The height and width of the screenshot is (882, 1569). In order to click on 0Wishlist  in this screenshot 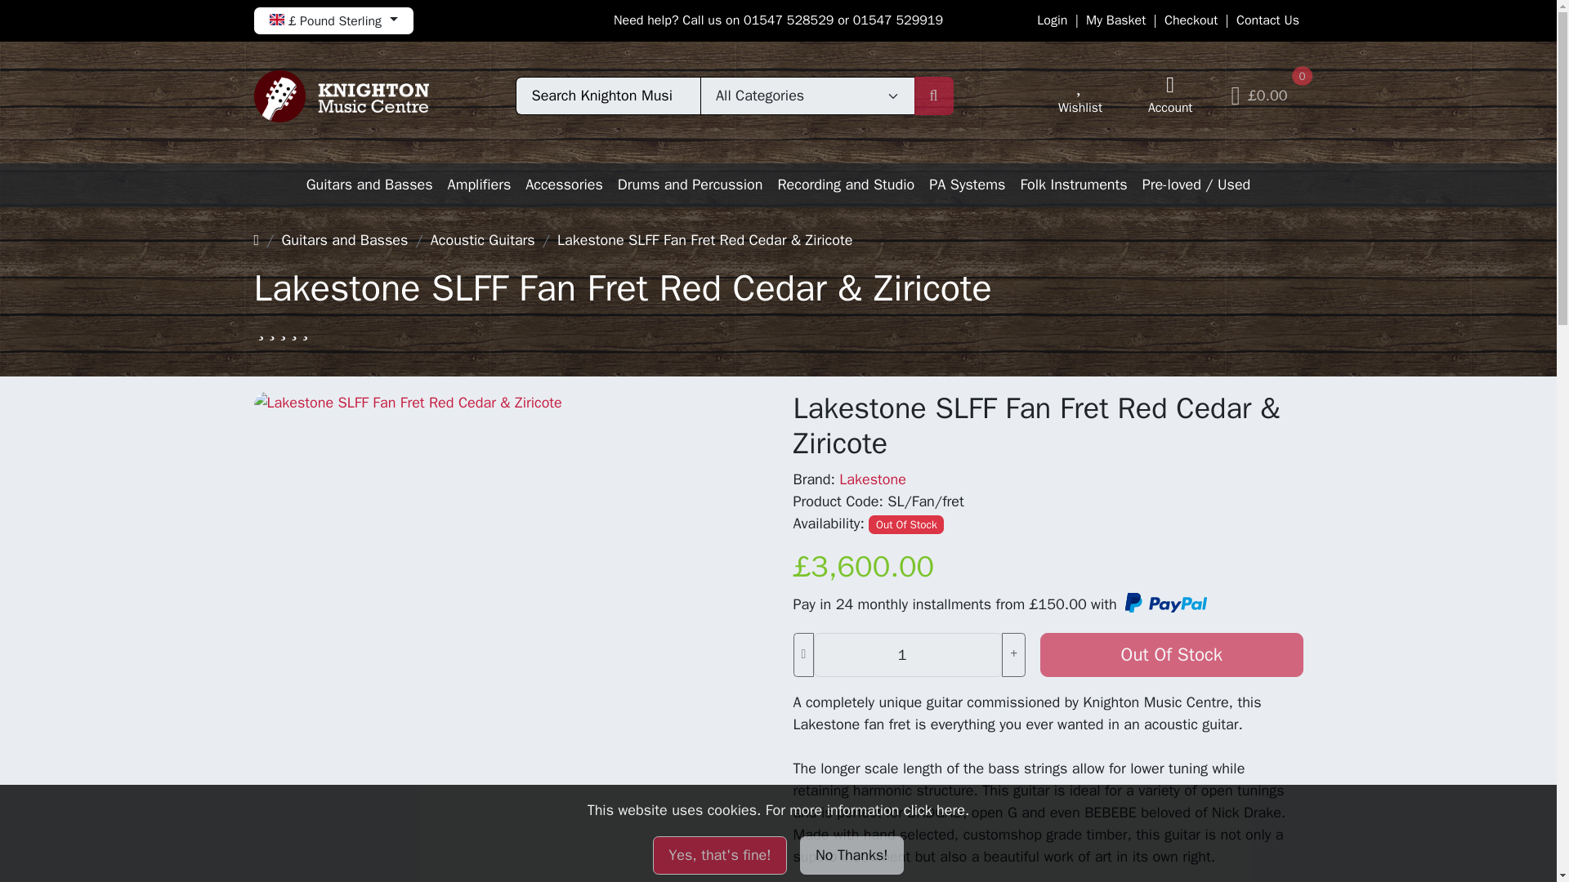, I will do `click(1080, 96)`.